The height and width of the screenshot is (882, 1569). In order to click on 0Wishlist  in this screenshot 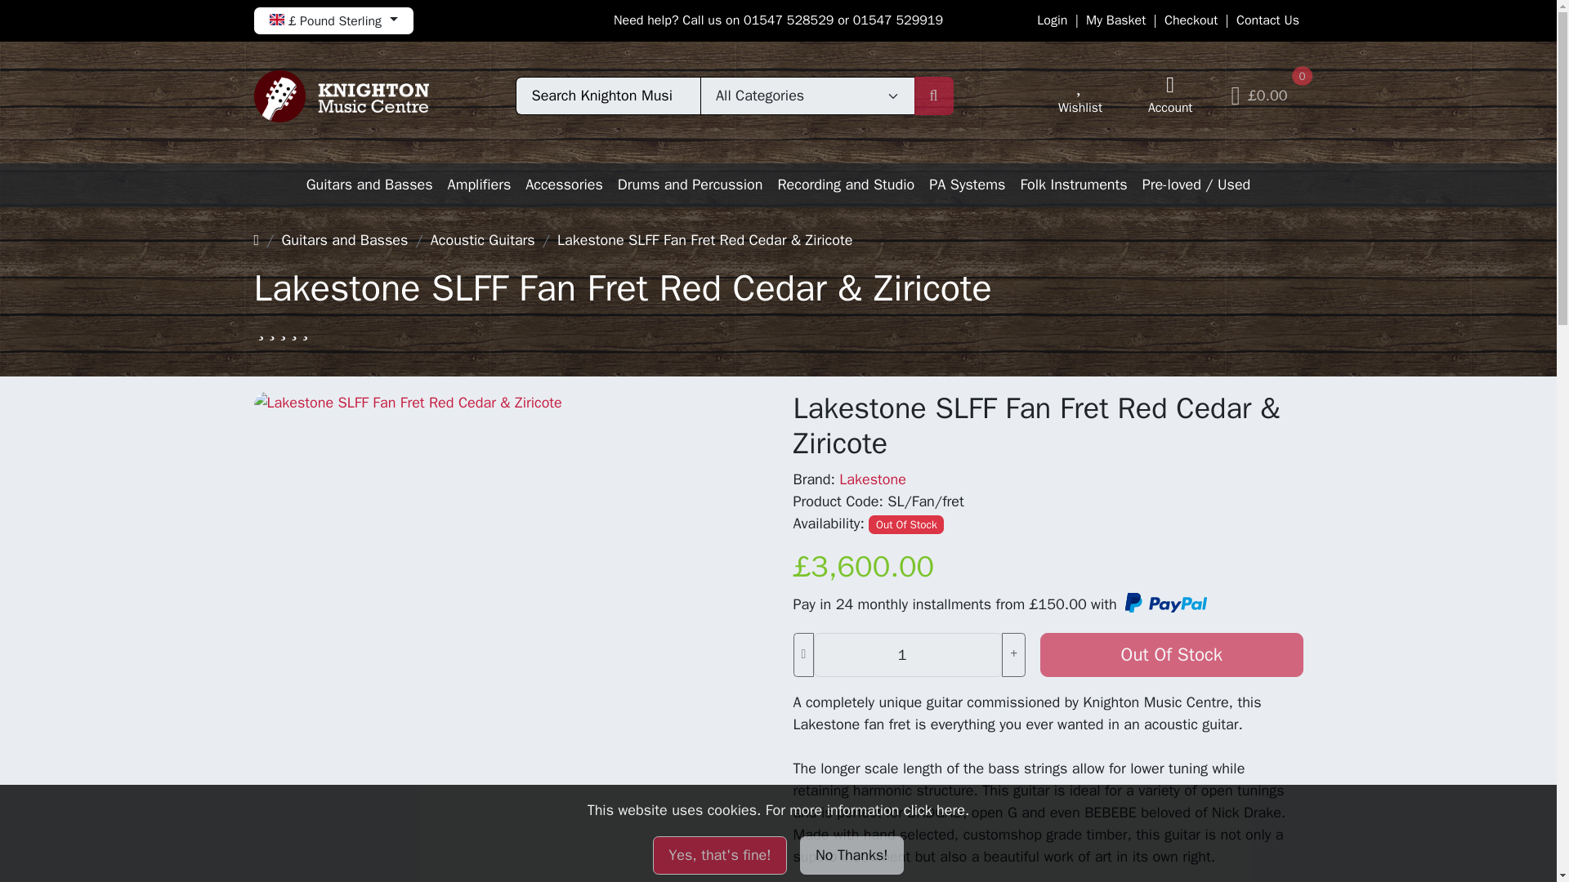, I will do `click(1080, 96)`.